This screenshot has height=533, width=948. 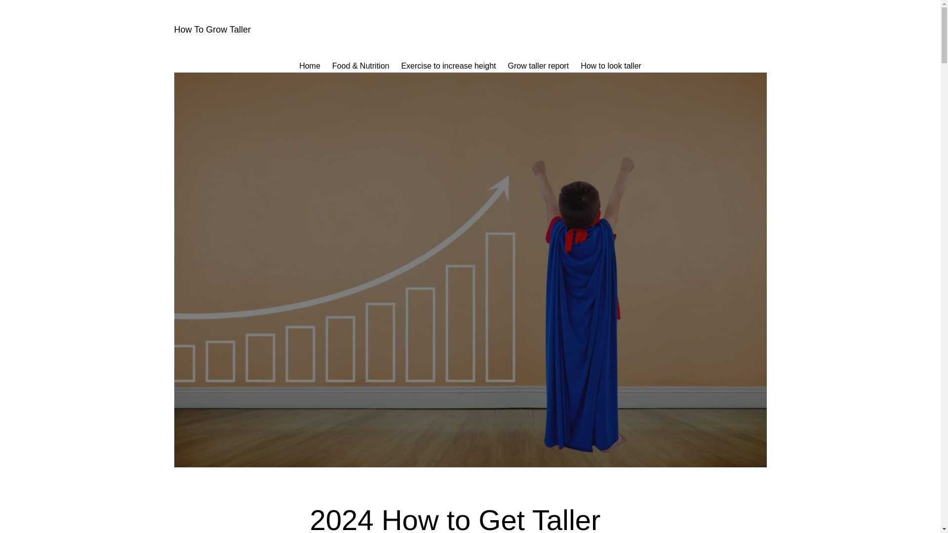 What do you see at coordinates (448, 66) in the screenshot?
I see `Exercise to increase height` at bounding box center [448, 66].